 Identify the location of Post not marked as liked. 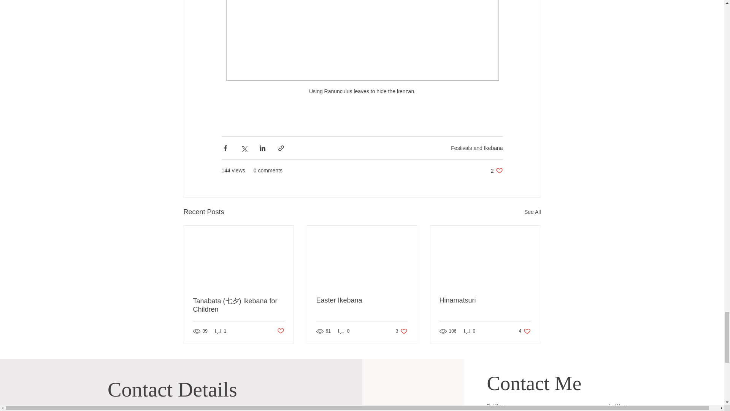
(525, 331).